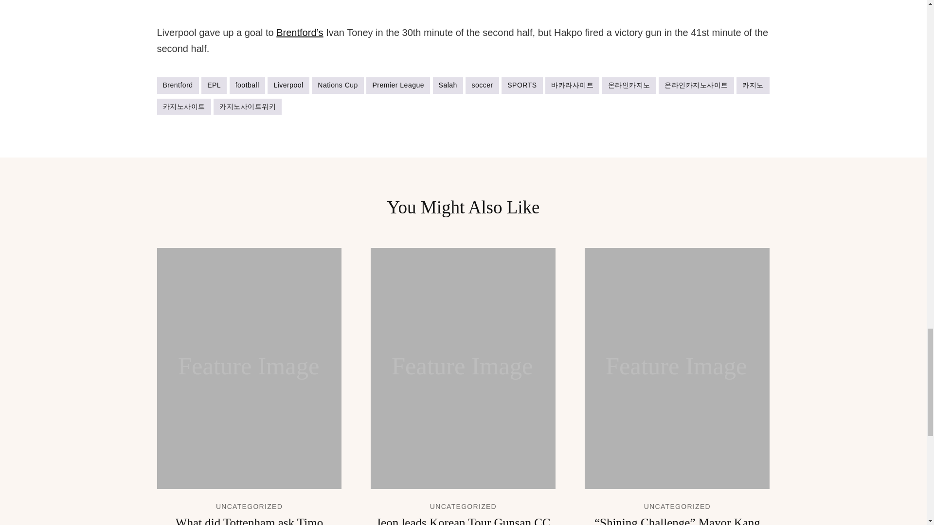  I want to click on SPORTS, so click(522, 86).